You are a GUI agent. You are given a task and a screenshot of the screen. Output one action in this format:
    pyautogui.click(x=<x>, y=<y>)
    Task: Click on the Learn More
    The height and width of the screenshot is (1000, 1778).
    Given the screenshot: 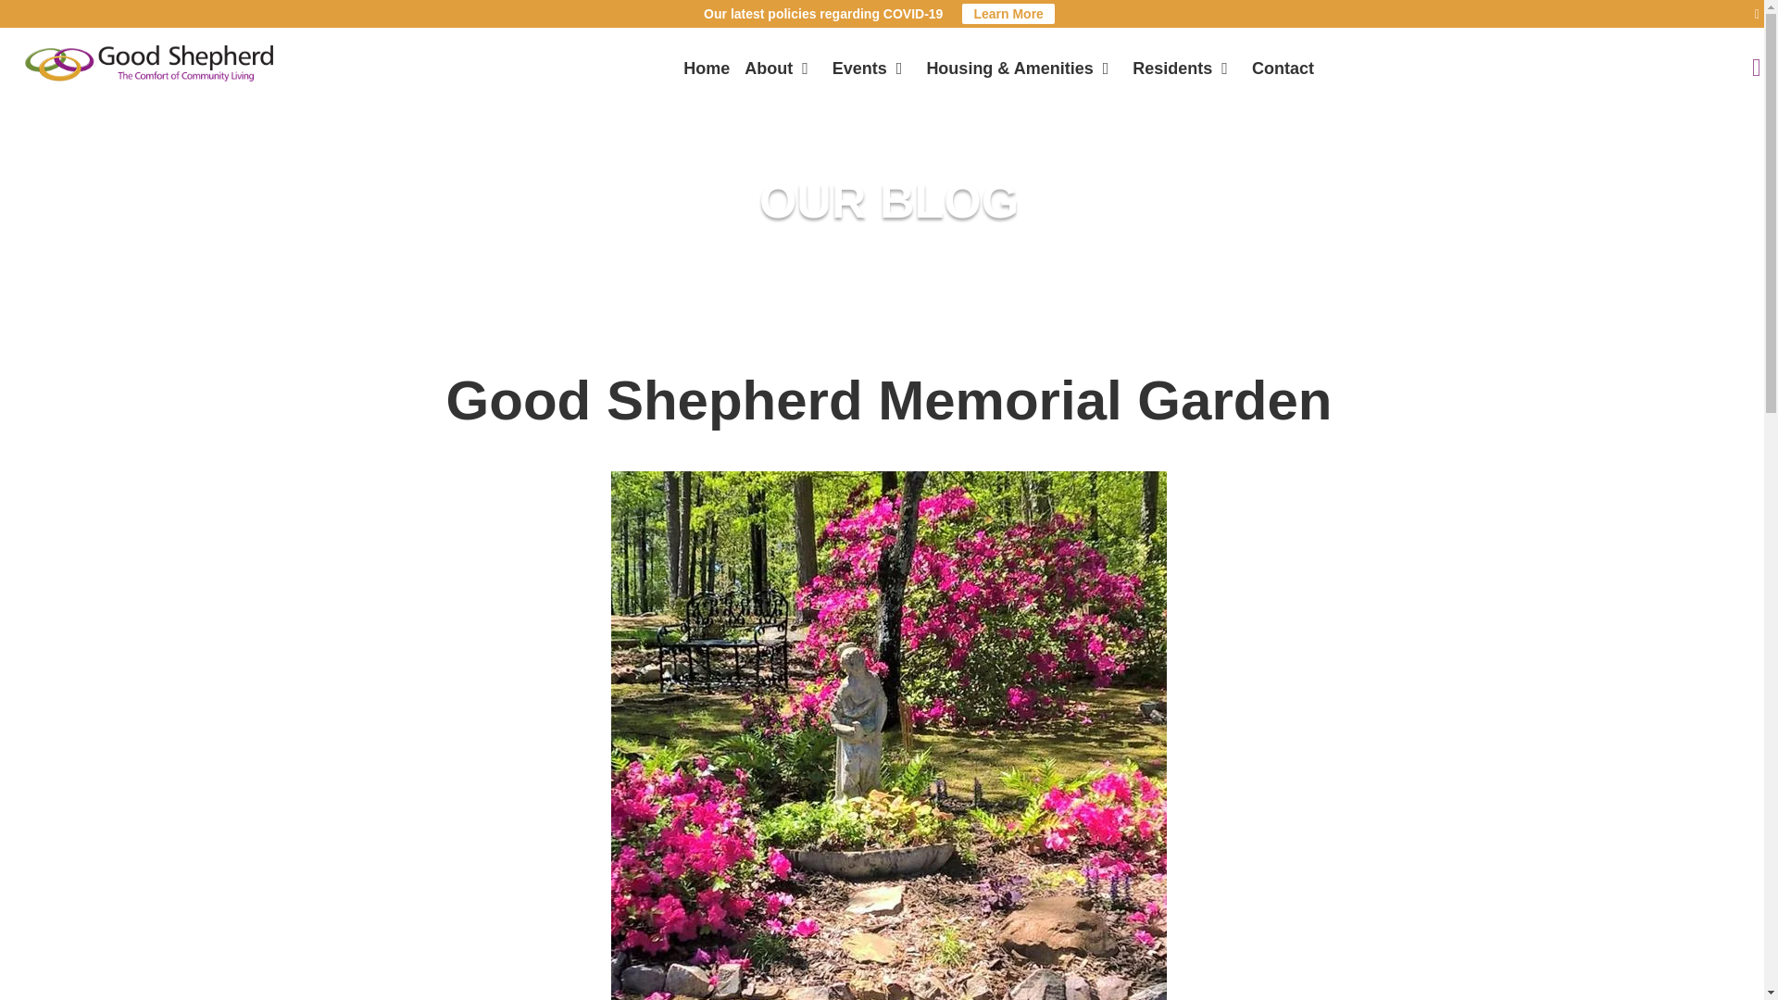 What is the action you would take?
    pyautogui.click(x=1008, y=13)
    